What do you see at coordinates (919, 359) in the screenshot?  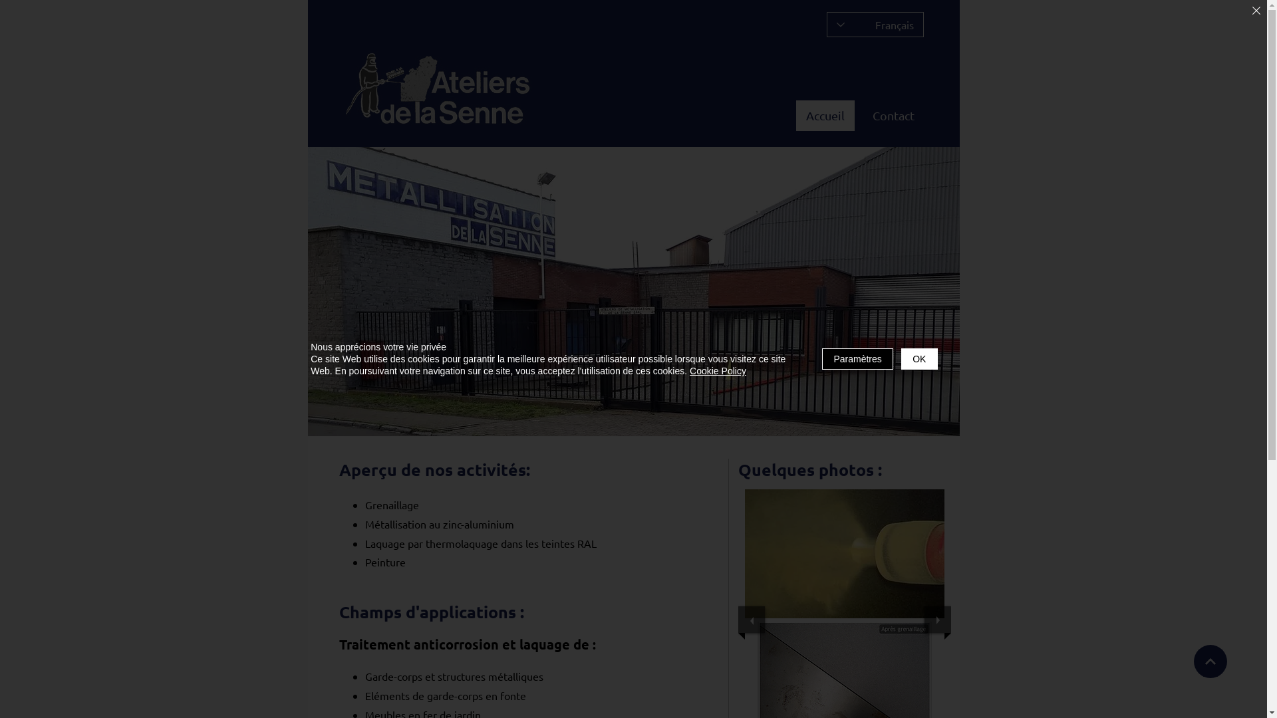 I see `OK` at bounding box center [919, 359].